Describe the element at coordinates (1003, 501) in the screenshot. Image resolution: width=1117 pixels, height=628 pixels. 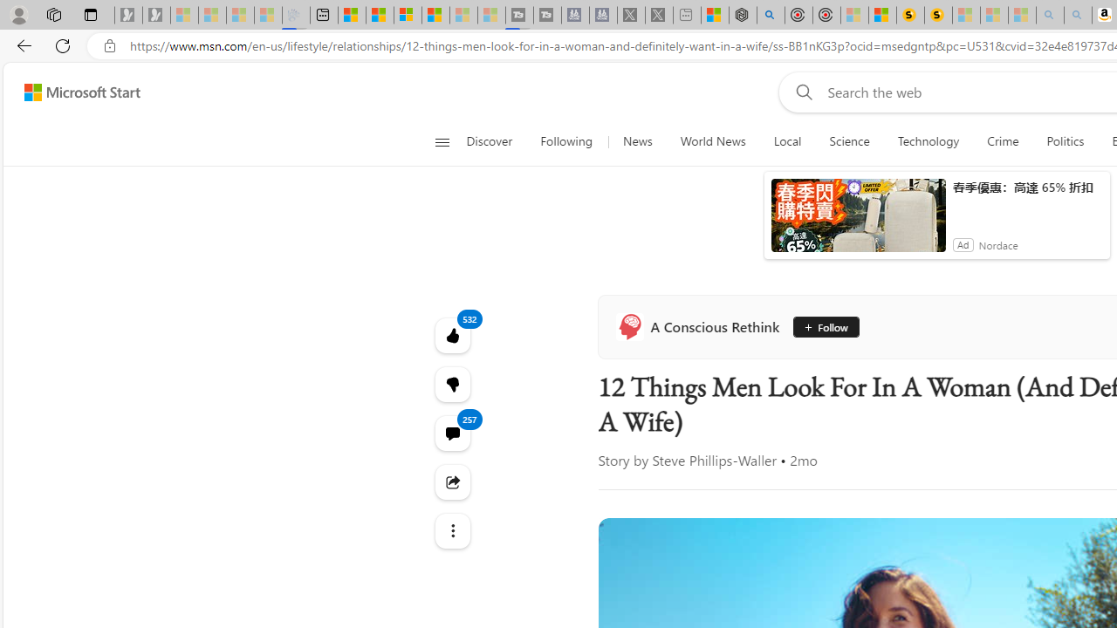
I see `62 Like` at that location.